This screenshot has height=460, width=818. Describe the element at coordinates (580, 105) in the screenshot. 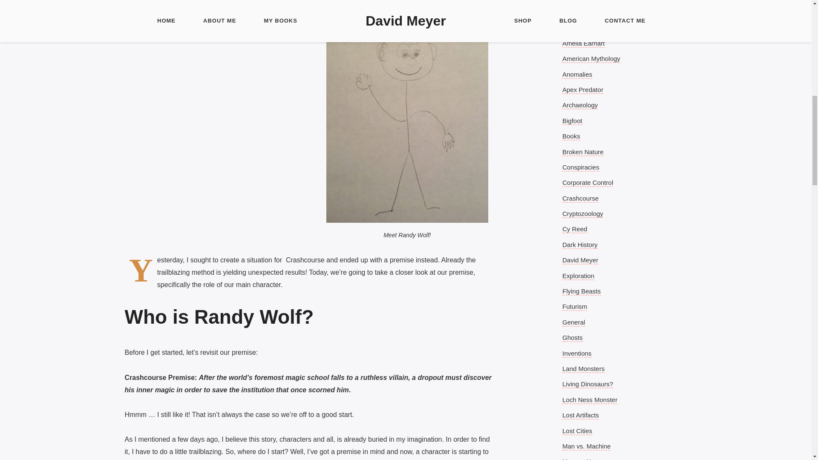

I see `Archaeology` at that location.